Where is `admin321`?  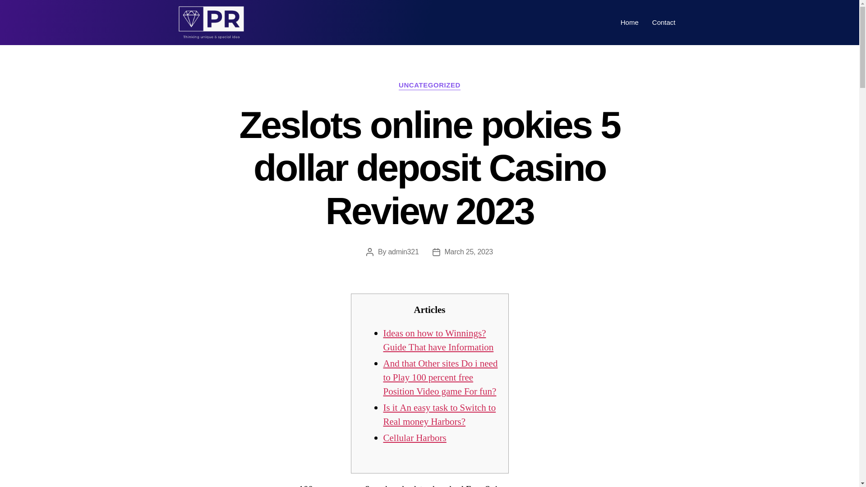
admin321 is located at coordinates (403, 252).